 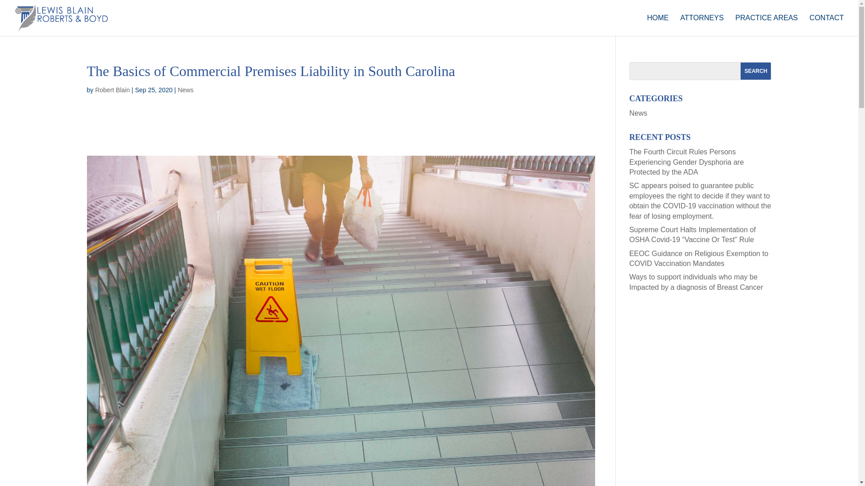 What do you see at coordinates (827, 25) in the screenshot?
I see `CONTACT` at bounding box center [827, 25].